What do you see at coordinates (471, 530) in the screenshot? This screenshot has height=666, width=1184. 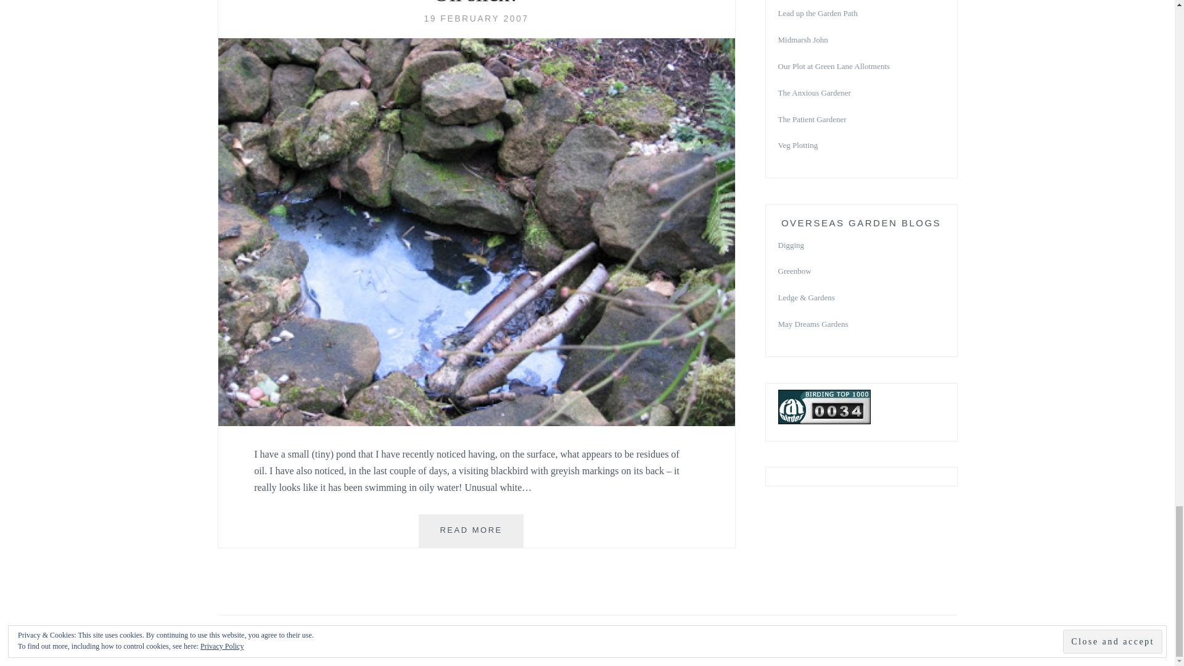 I see `19 FEBRUARY 2007` at bounding box center [471, 530].